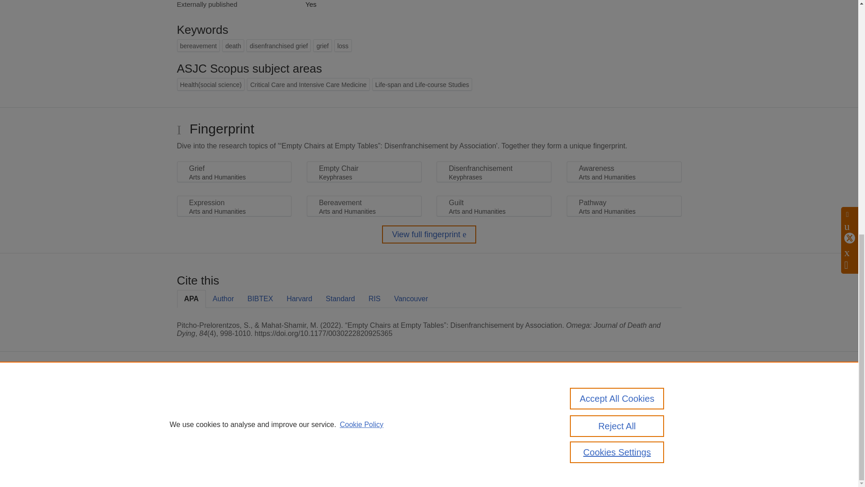  Describe the element at coordinates (215, 396) in the screenshot. I see `Pure` at that location.